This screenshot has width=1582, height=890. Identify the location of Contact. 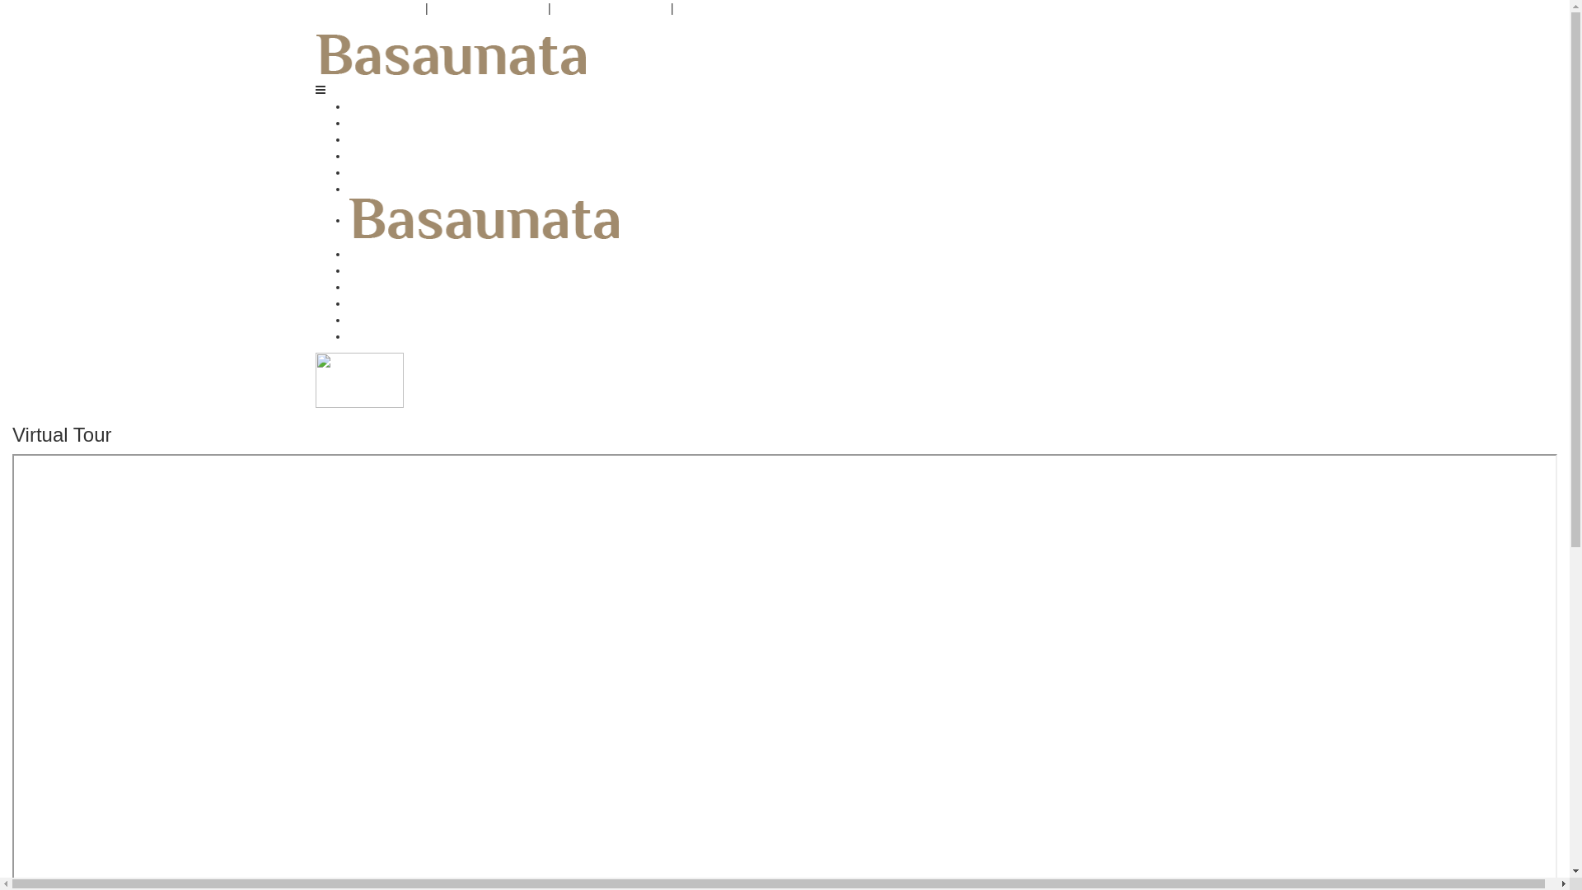
(367, 336).